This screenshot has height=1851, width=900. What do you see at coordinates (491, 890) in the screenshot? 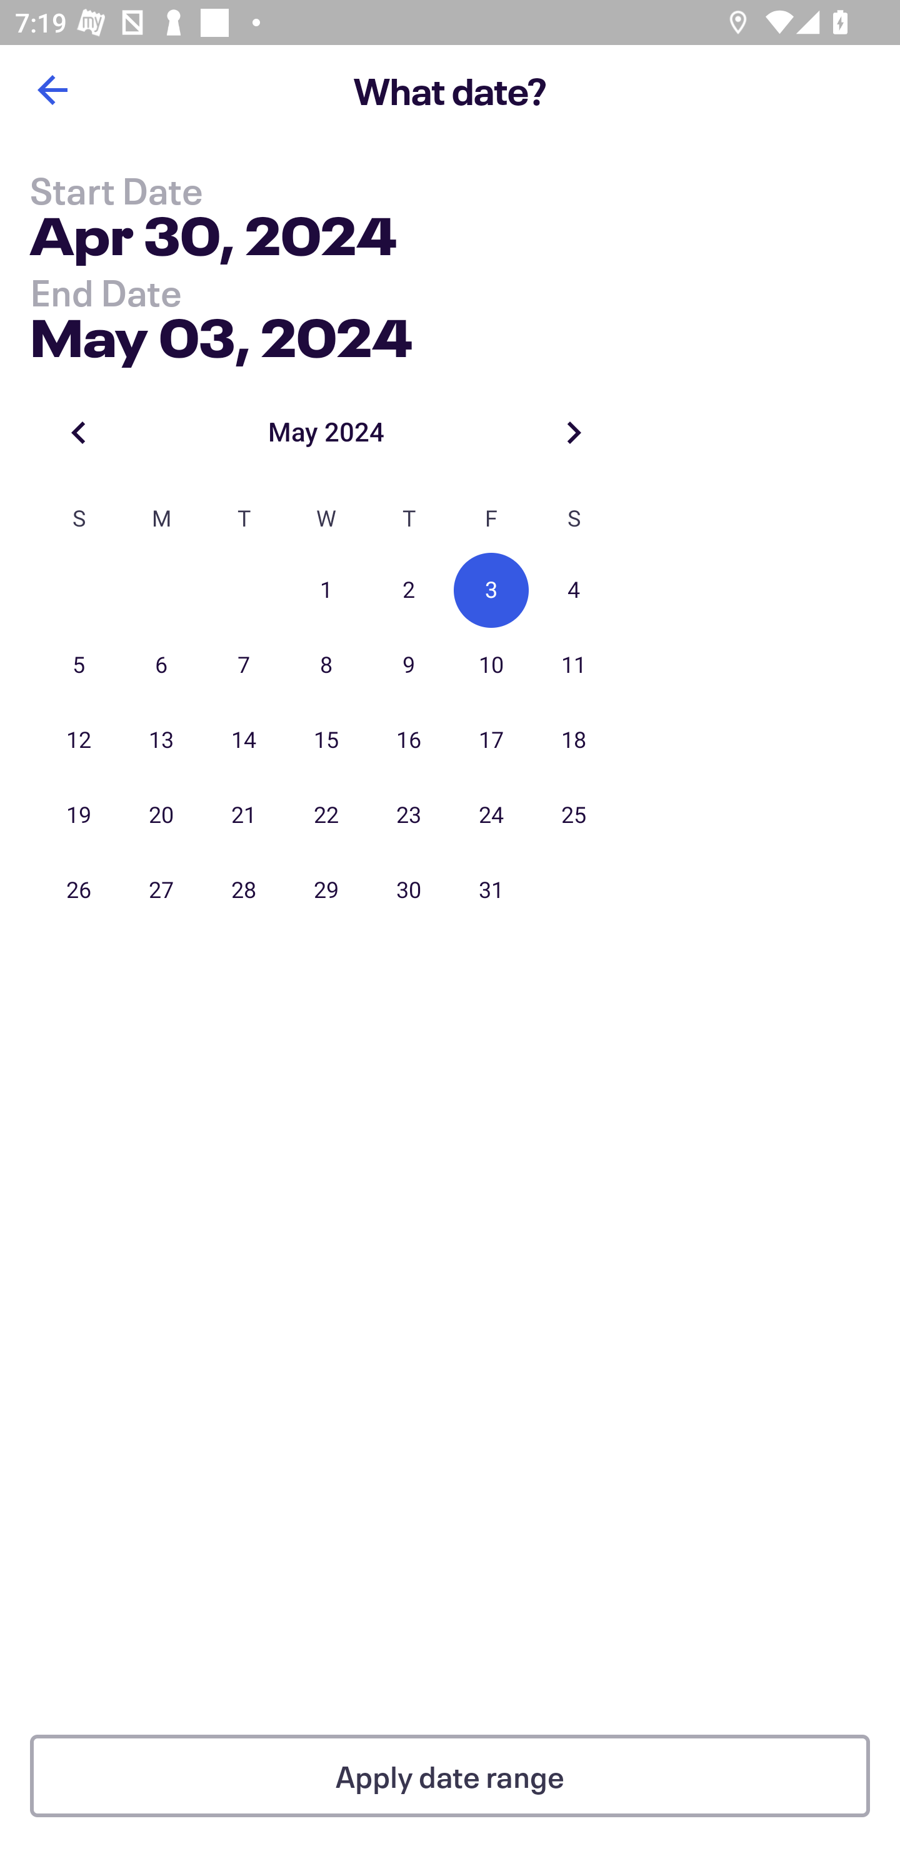
I see `31 31 May 2024` at bounding box center [491, 890].